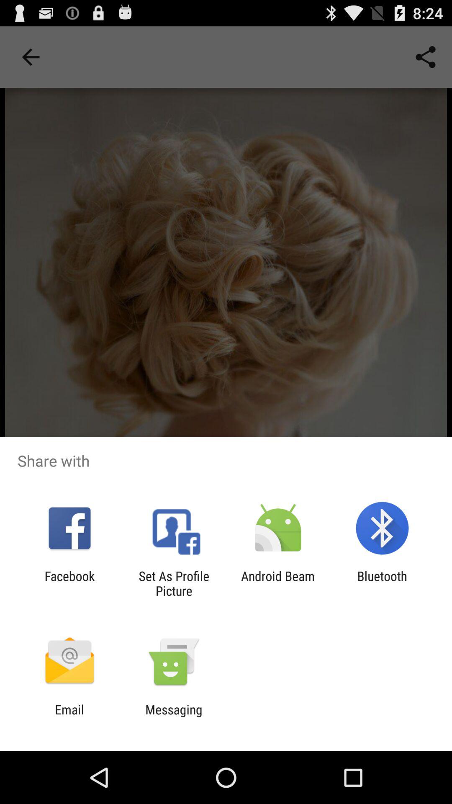 This screenshot has height=804, width=452. I want to click on turn on email, so click(69, 717).